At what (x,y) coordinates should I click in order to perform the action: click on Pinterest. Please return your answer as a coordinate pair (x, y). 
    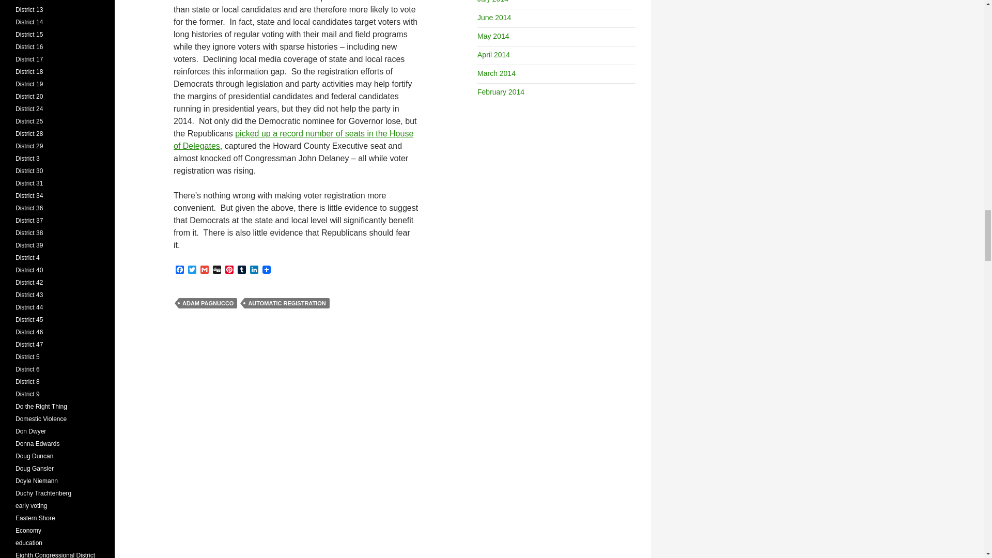
    Looking at the image, I should click on (229, 271).